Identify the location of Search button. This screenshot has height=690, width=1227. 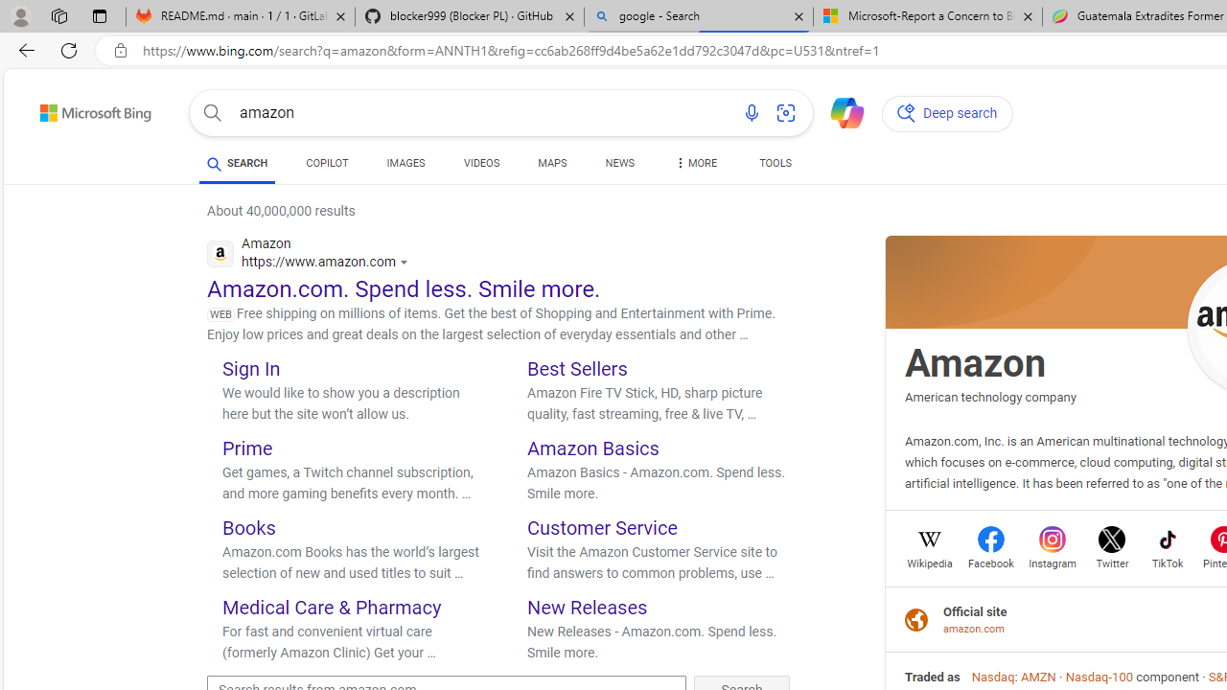
(213, 113).